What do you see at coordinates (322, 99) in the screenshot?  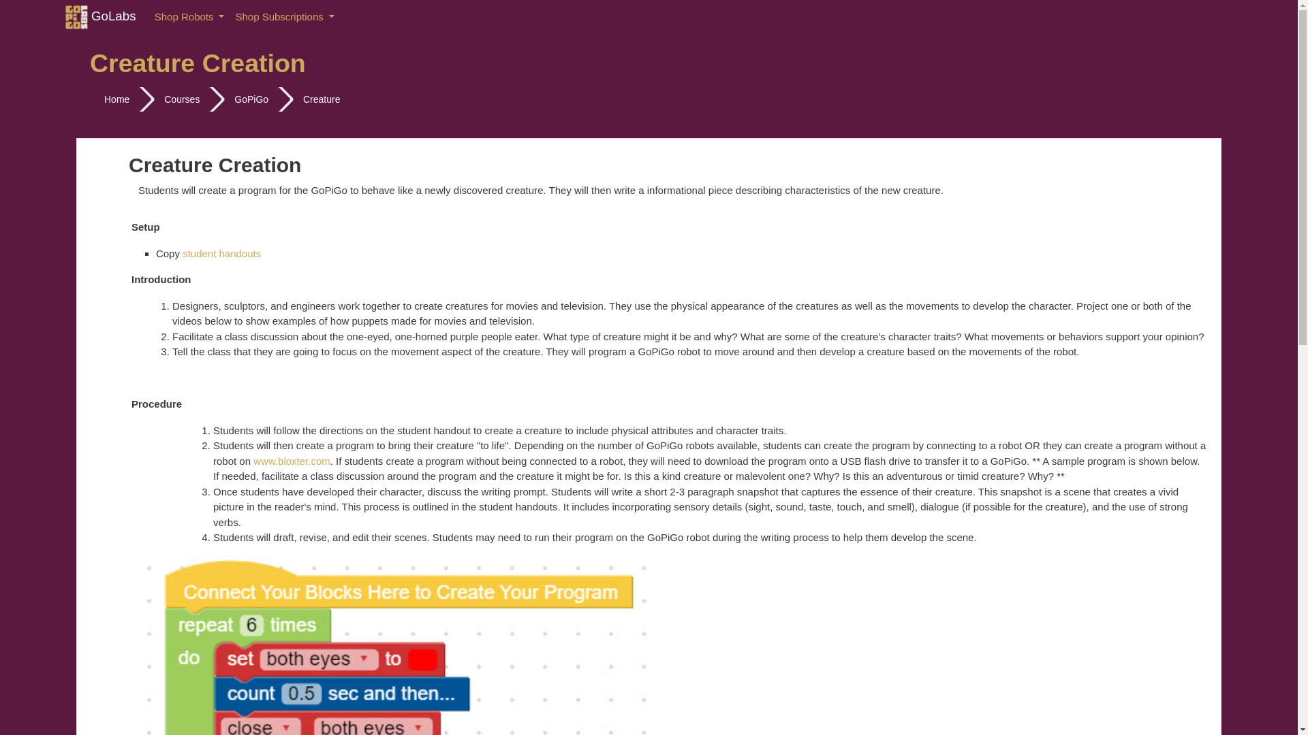 I see `Creature` at bounding box center [322, 99].